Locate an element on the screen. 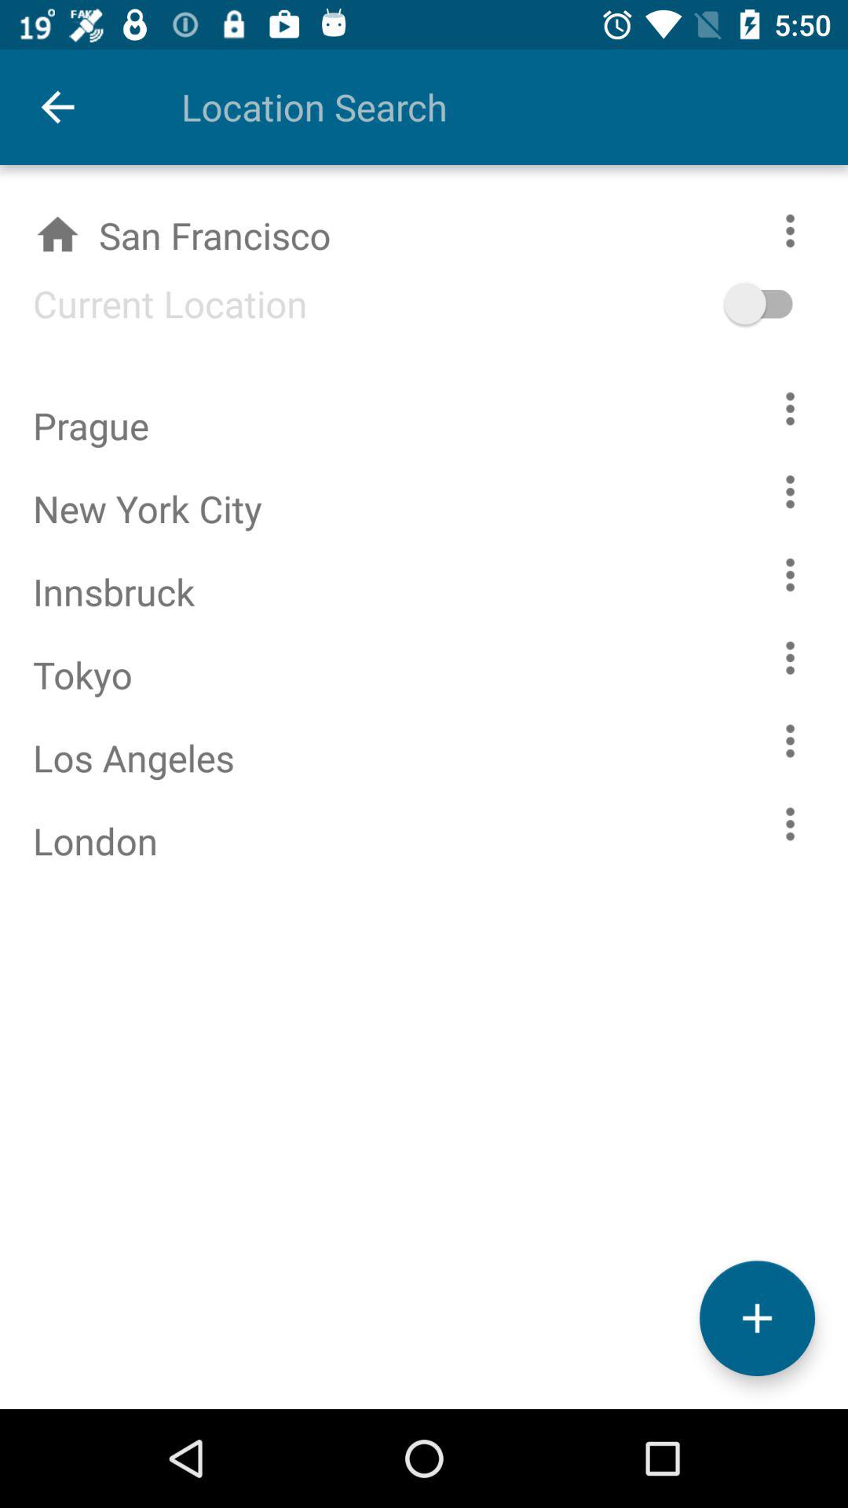 The image size is (848, 1508). tap item below san francisco item is located at coordinates (154, 303).